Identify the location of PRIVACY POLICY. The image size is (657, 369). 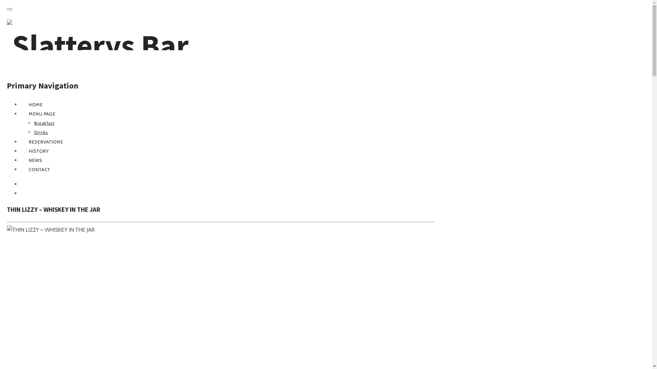
(29, 193).